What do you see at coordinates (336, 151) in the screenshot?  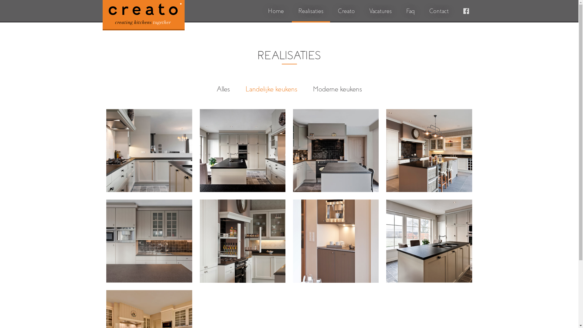 I see `Landelijke keuken van Creato Keukens` at bounding box center [336, 151].